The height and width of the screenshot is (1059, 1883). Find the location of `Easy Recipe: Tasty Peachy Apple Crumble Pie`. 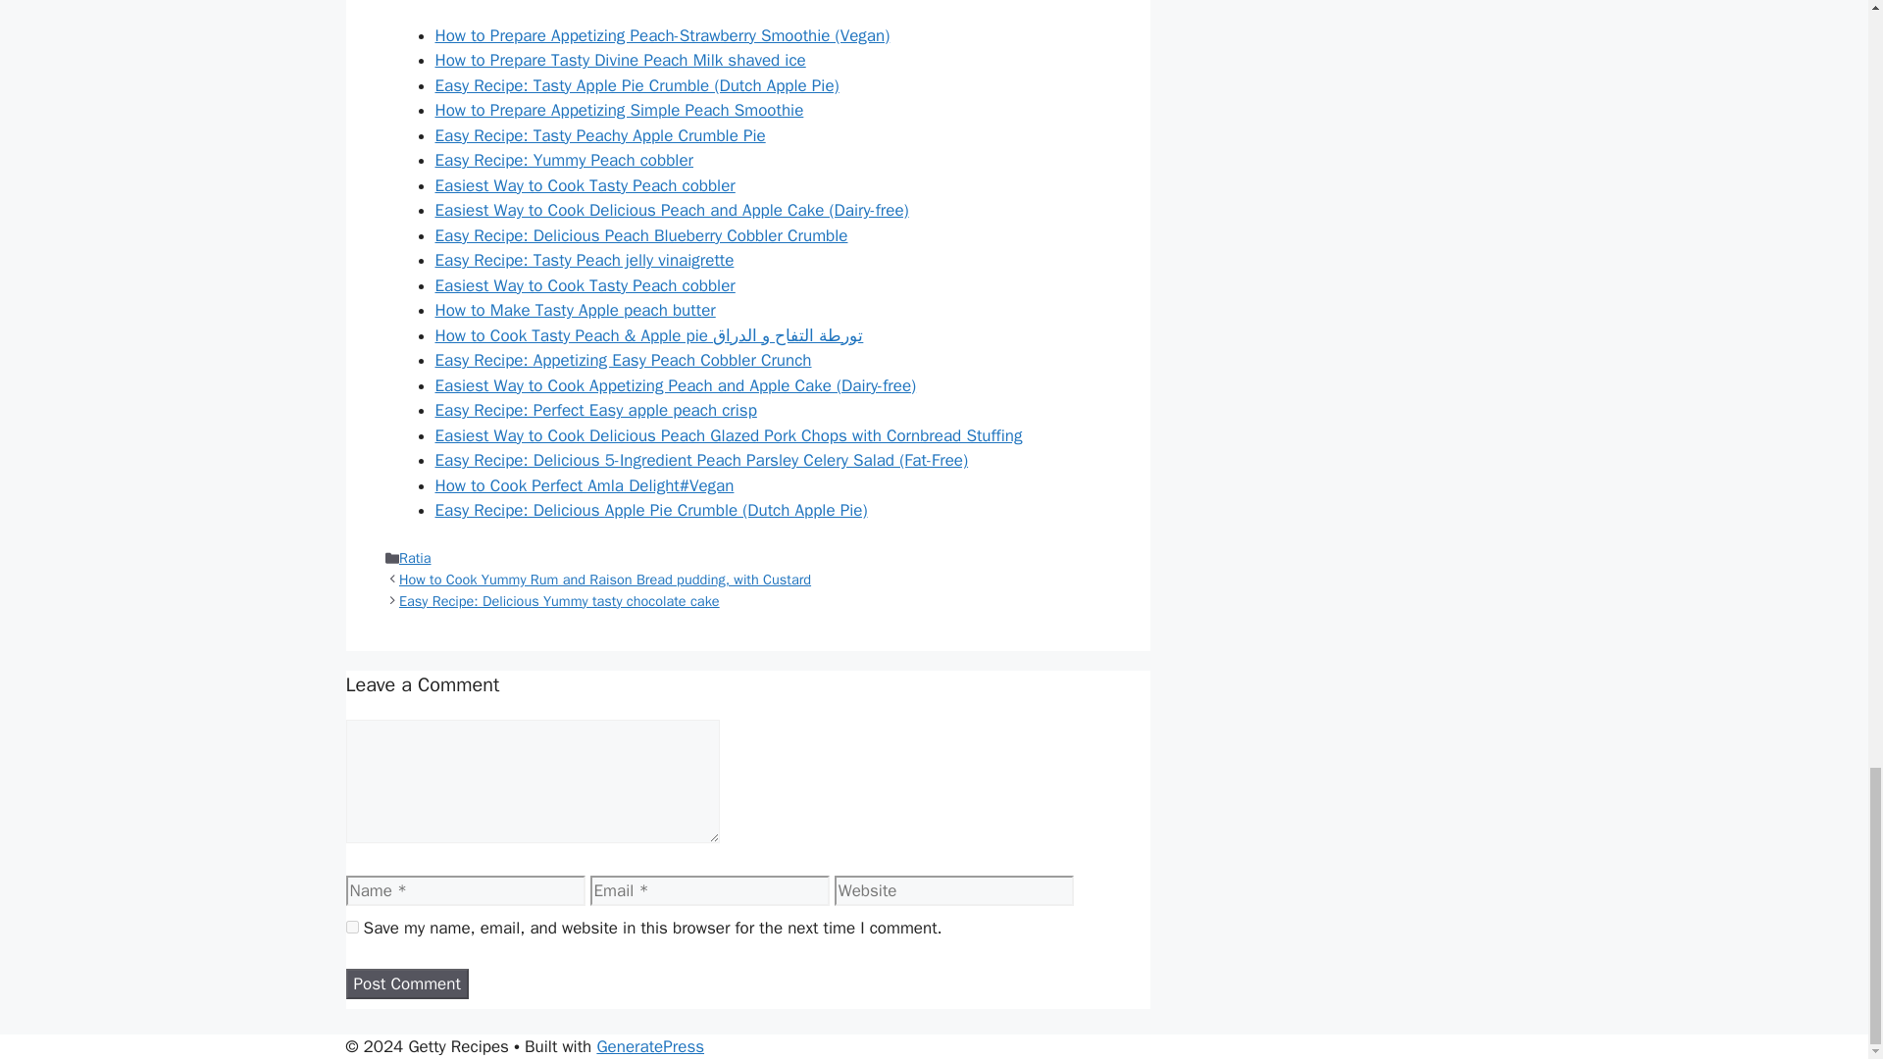

Easy Recipe: Tasty Peachy Apple Crumble Pie is located at coordinates (600, 135).